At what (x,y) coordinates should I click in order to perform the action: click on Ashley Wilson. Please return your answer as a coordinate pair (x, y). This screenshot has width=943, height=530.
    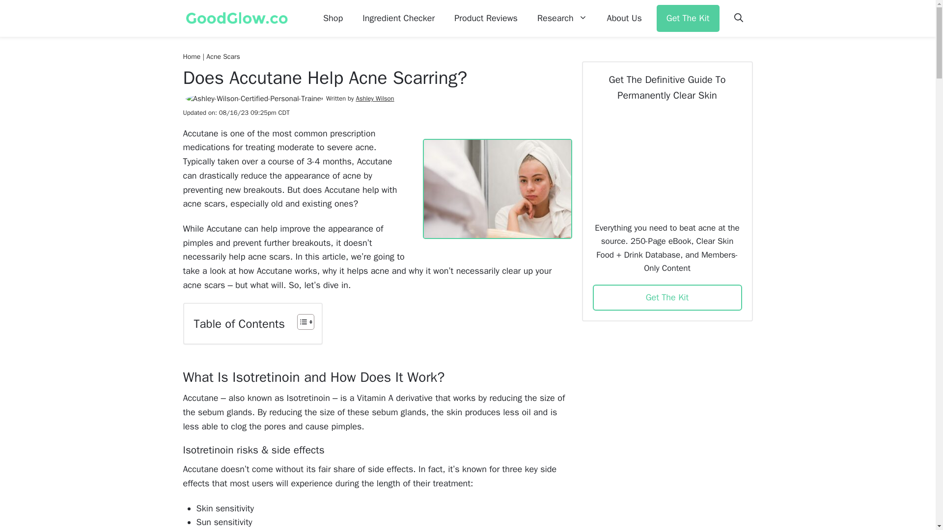
    Looking at the image, I should click on (374, 98).